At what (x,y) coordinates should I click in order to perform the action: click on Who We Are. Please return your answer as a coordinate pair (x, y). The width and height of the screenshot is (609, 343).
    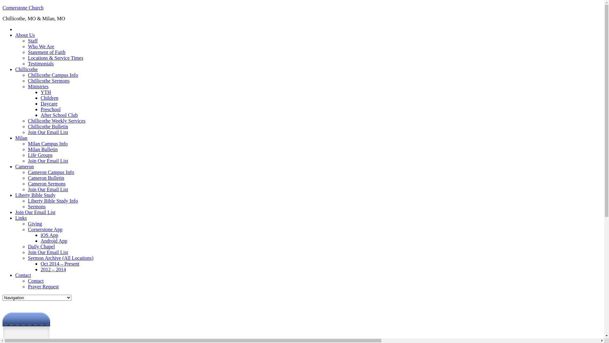
    Looking at the image, I should click on (41, 46).